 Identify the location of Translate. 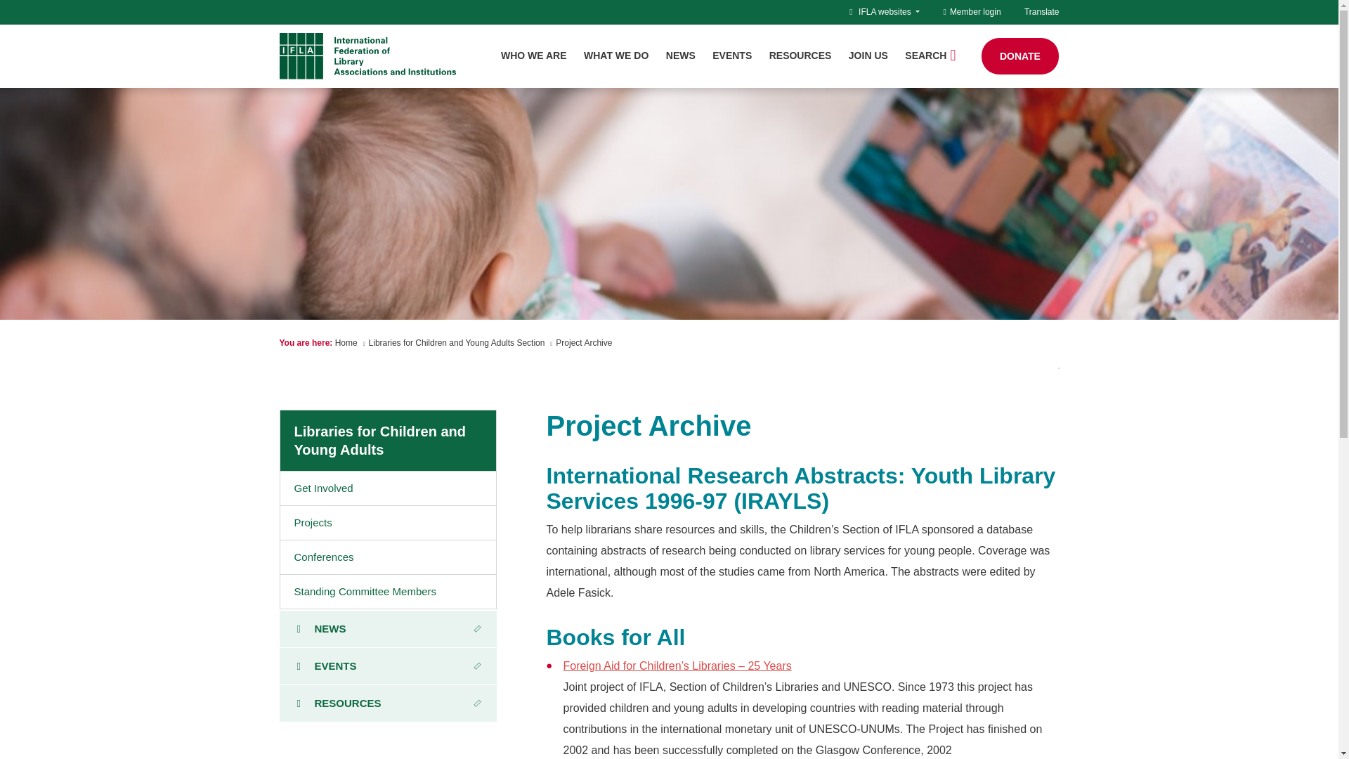
(1041, 11).